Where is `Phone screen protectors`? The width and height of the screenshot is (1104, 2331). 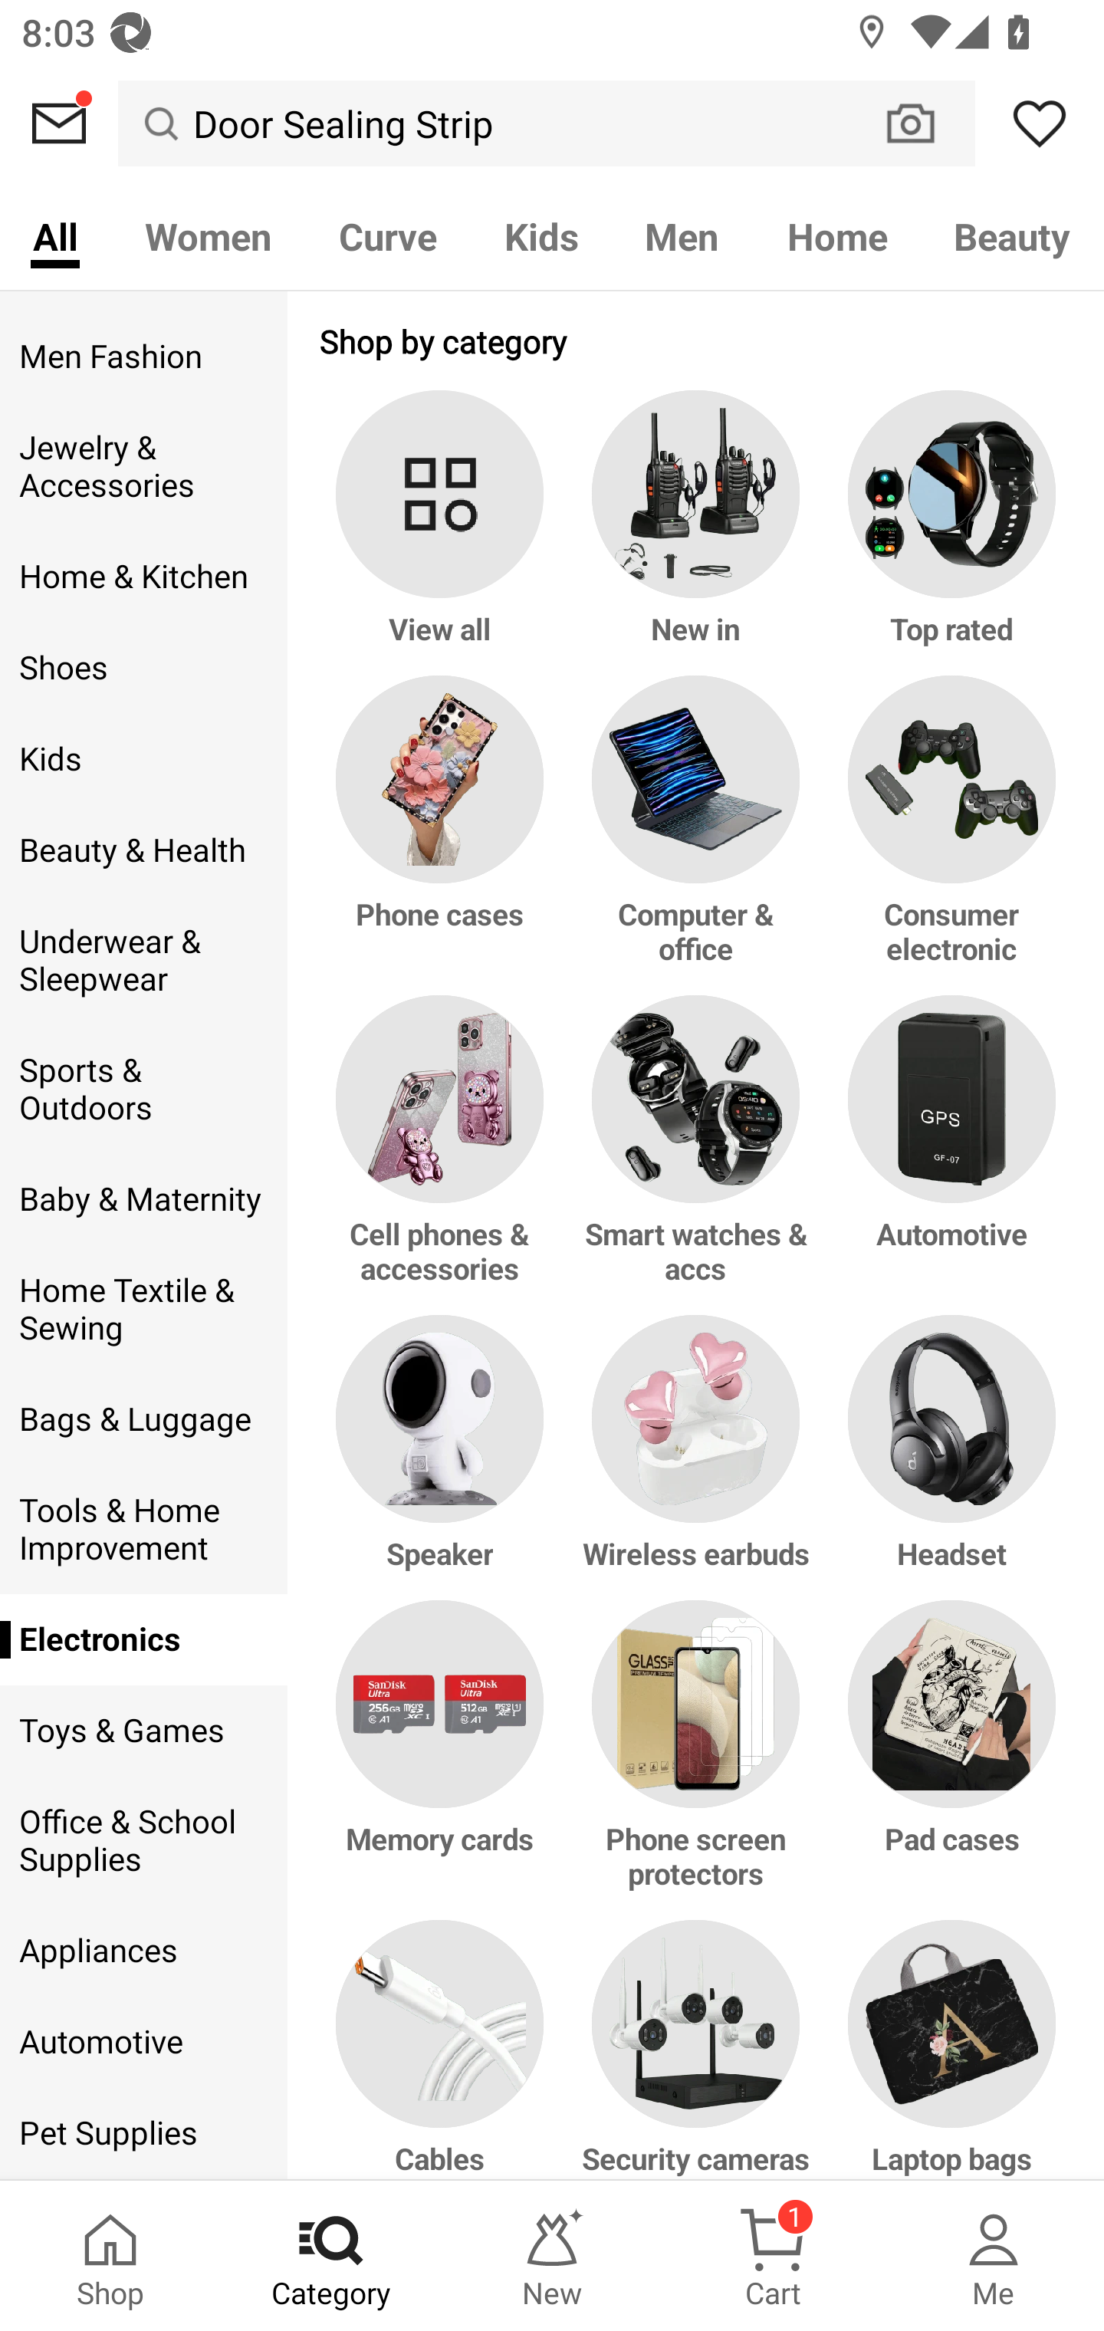
Phone screen protectors is located at coordinates (696, 1761).